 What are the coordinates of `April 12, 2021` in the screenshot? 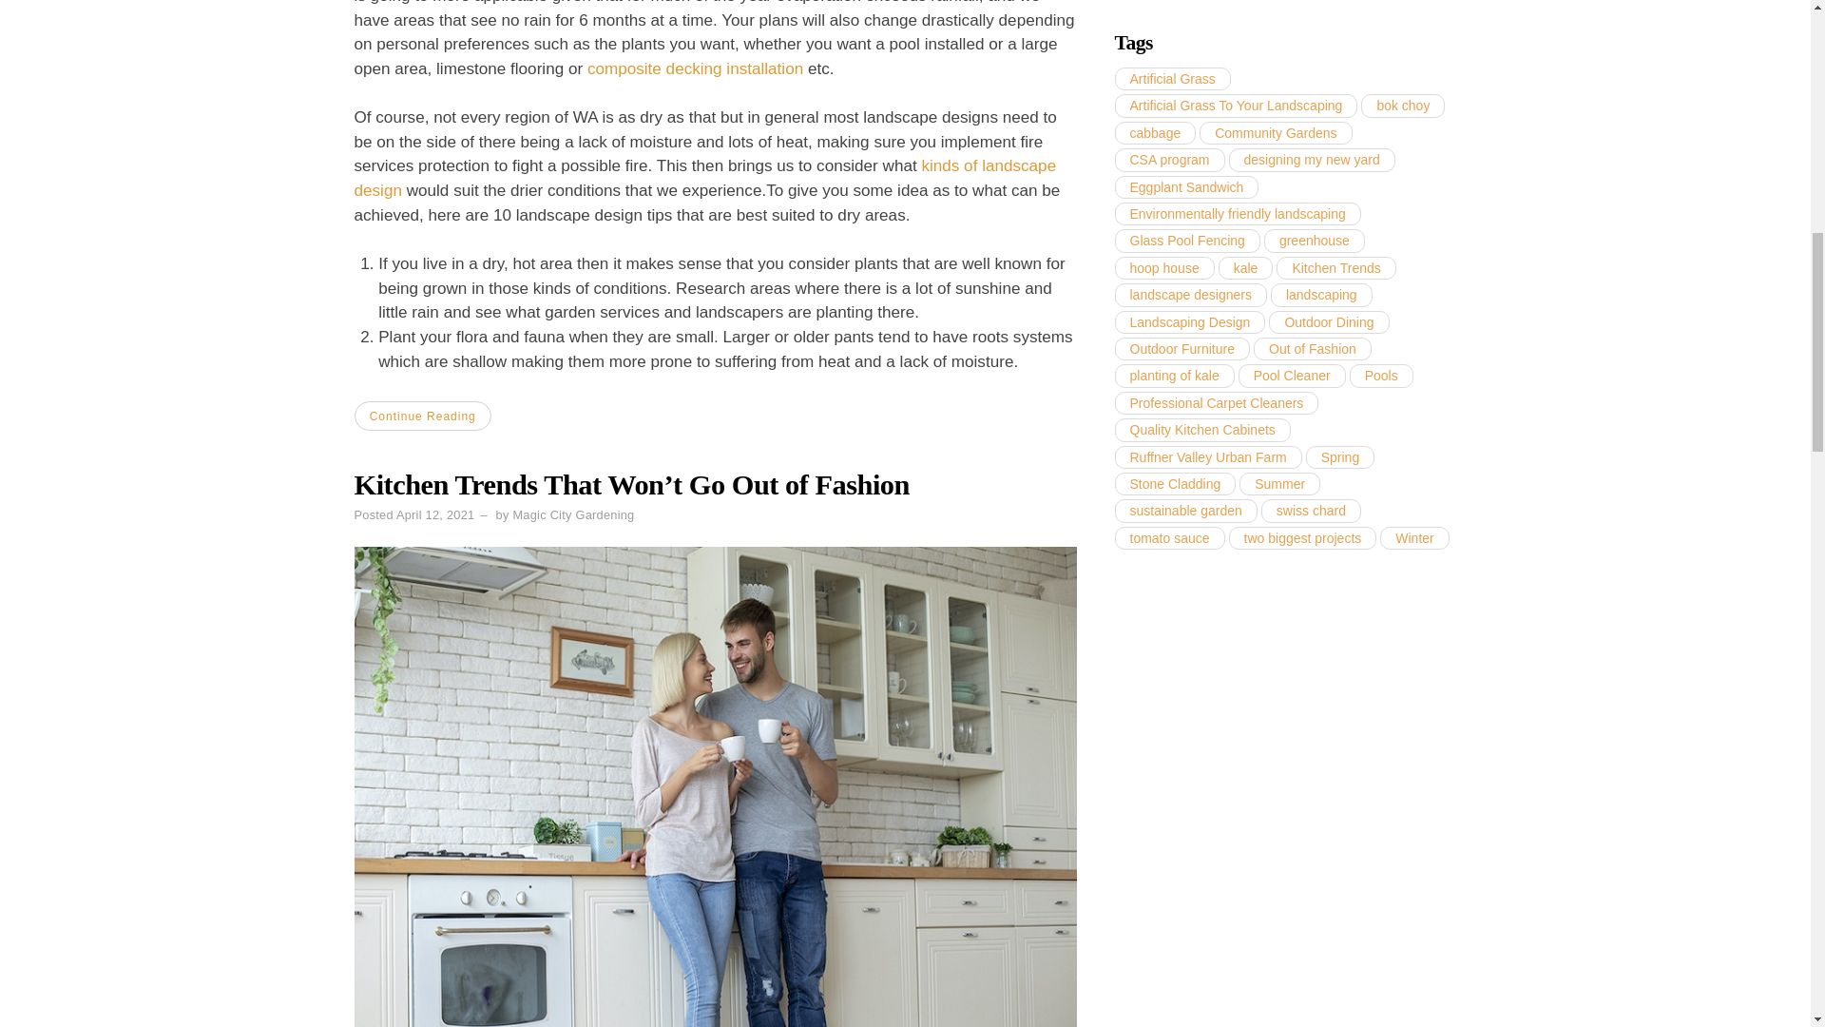 It's located at (435, 513).